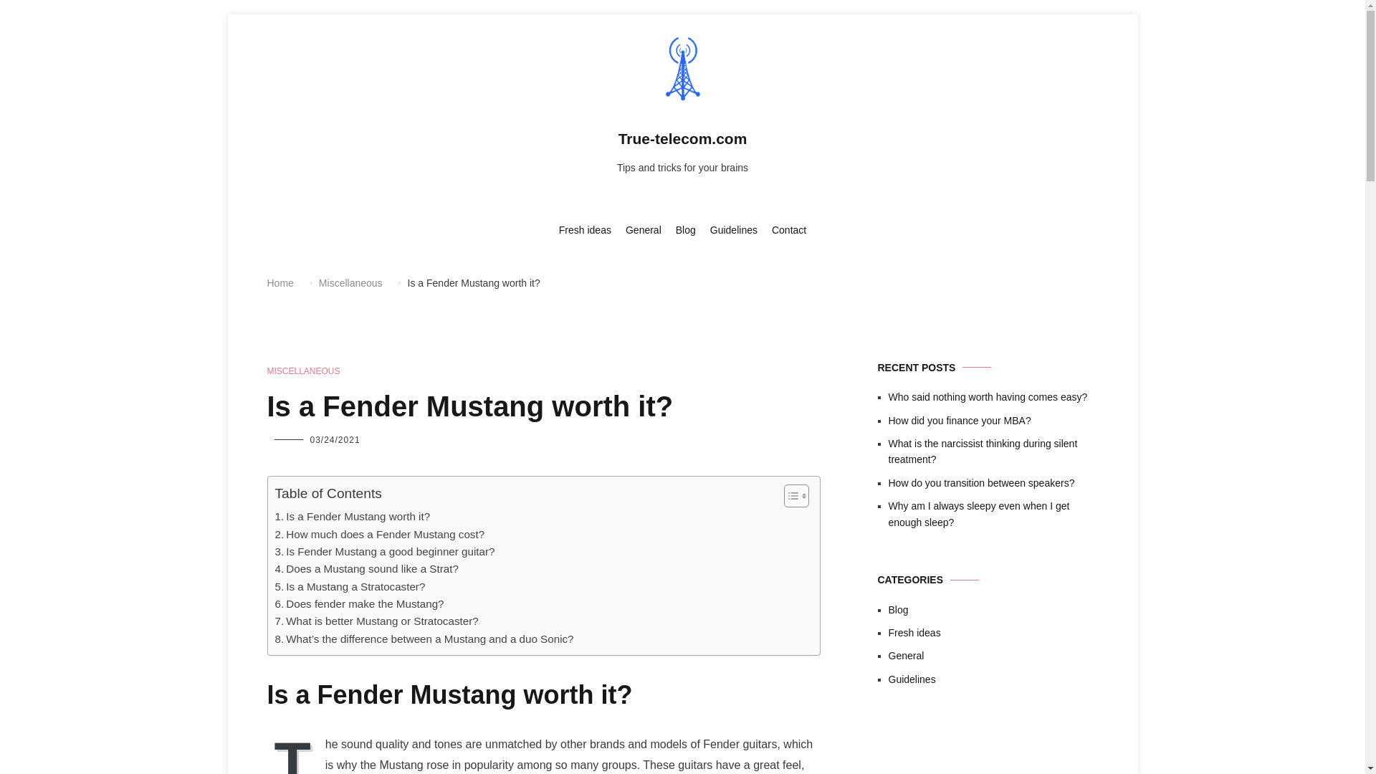 This screenshot has width=1376, height=774. What do you see at coordinates (789, 231) in the screenshot?
I see `Contact` at bounding box center [789, 231].